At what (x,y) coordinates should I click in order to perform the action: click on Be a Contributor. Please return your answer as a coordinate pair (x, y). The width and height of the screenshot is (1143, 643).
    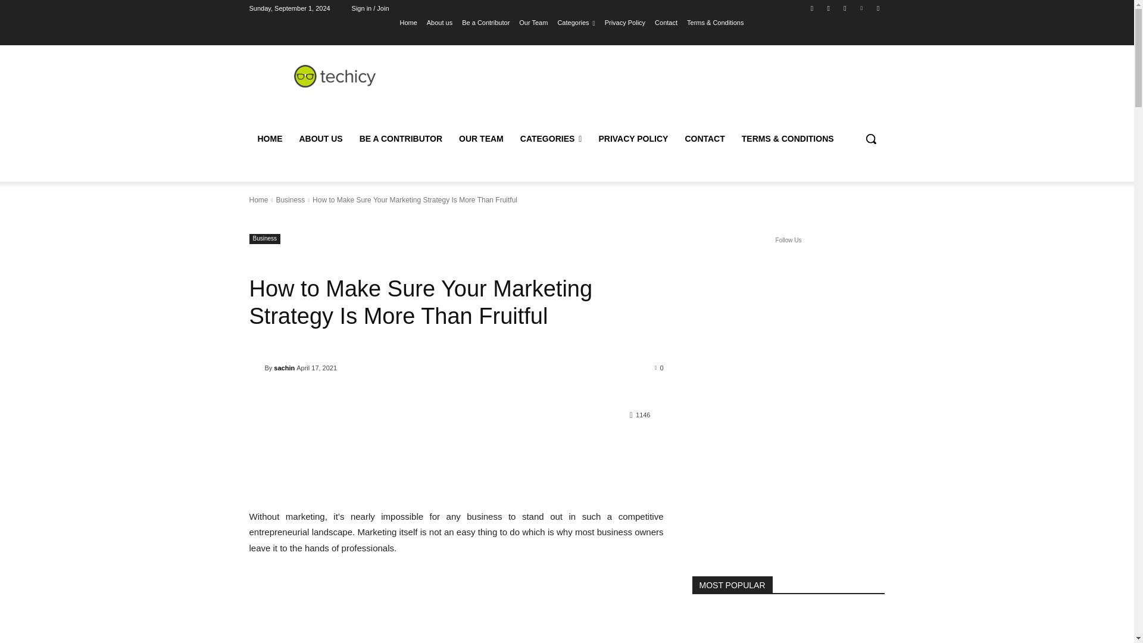
    Looking at the image, I should click on (486, 22).